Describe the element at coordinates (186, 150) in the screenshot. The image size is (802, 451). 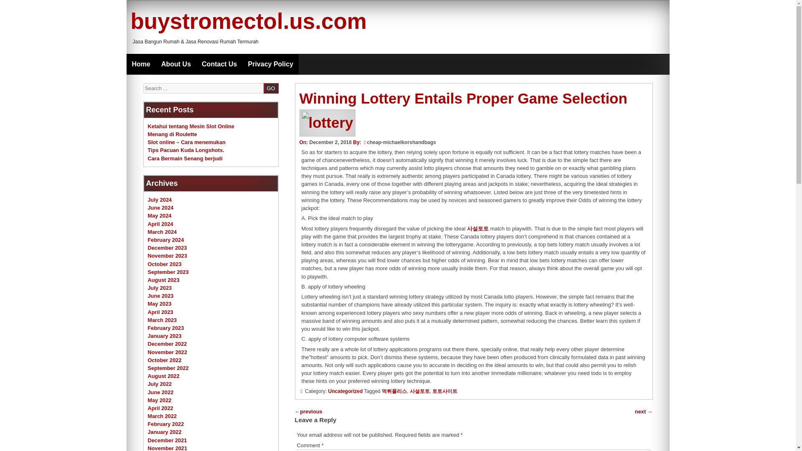
I see `Tips Pacuan Kuda Longshots.` at that location.